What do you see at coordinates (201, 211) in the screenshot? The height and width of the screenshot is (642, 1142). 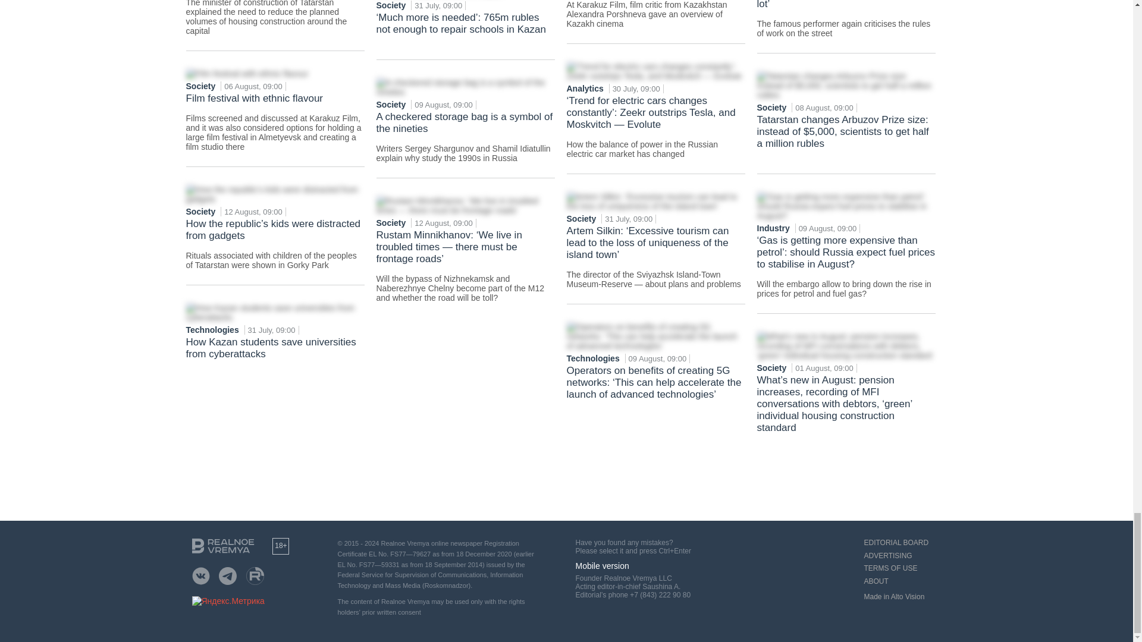 I see `Society` at bounding box center [201, 211].